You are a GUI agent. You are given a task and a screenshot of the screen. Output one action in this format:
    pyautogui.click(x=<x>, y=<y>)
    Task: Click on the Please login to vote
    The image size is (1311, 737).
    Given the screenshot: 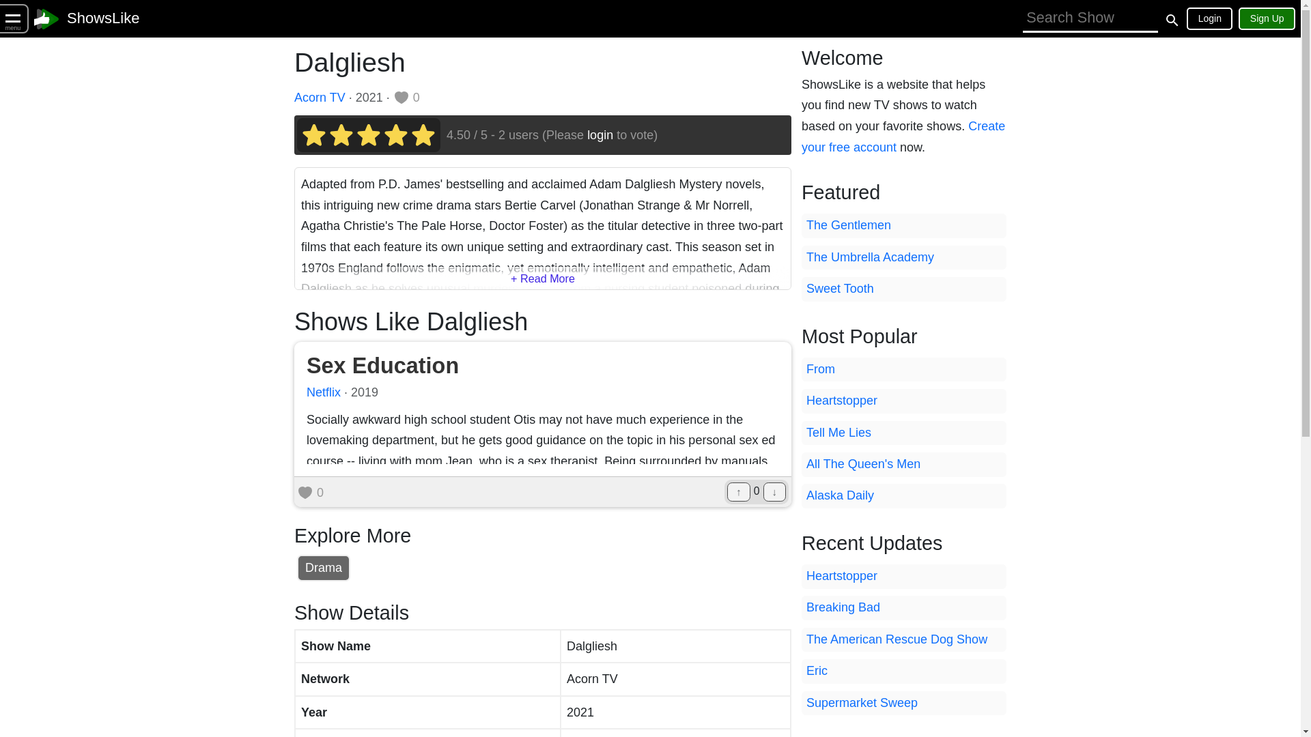 What is the action you would take?
    pyautogui.click(x=314, y=135)
    